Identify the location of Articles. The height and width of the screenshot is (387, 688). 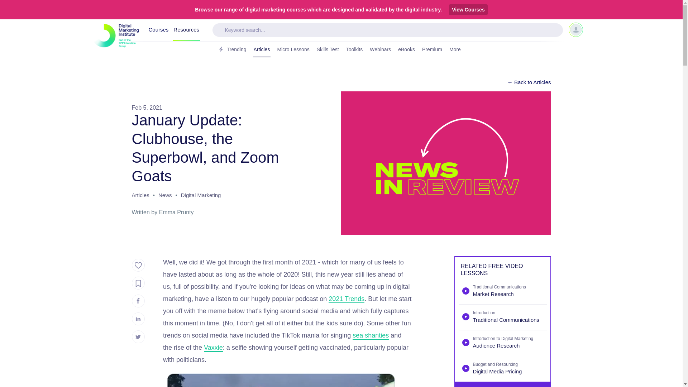
(140, 196).